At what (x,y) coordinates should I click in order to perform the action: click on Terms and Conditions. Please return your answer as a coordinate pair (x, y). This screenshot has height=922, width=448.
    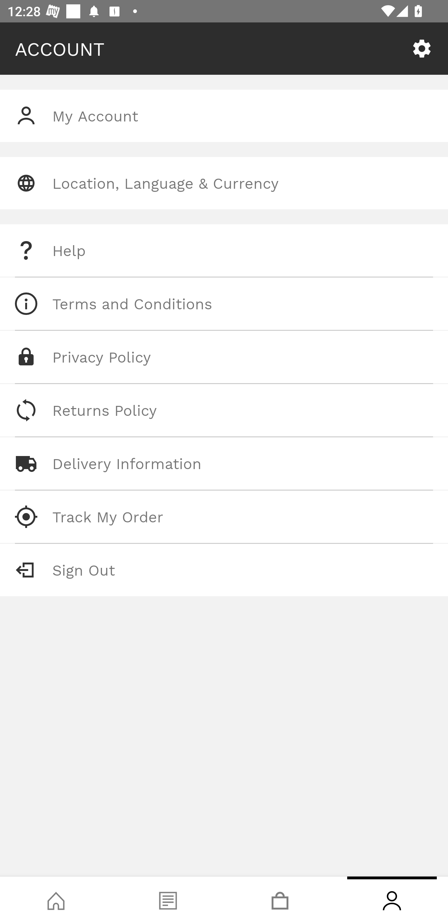
    Looking at the image, I should click on (224, 303).